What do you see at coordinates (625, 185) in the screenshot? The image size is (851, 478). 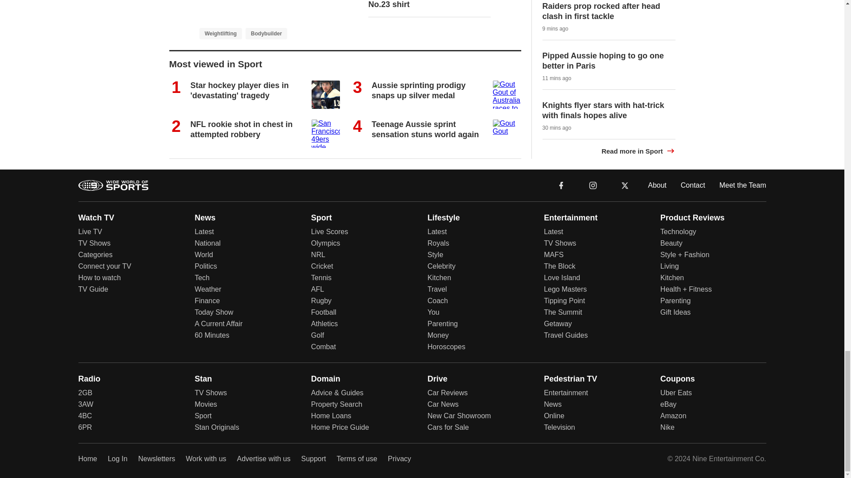 I see `x` at bounding box center [625, 185].